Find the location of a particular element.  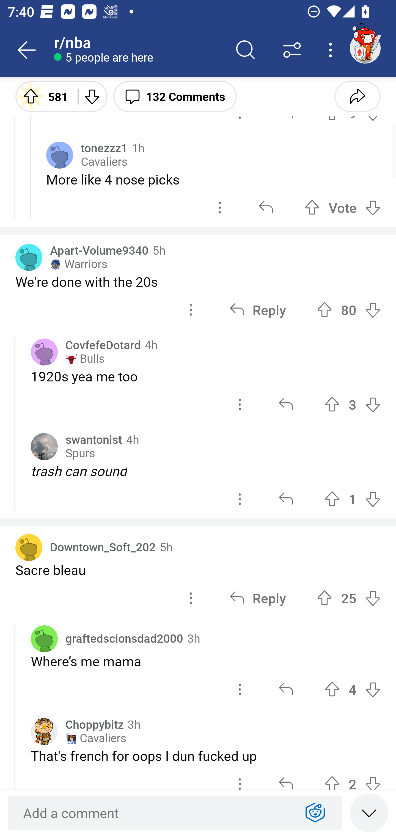

Avatar is located at coordinates (44, 639).